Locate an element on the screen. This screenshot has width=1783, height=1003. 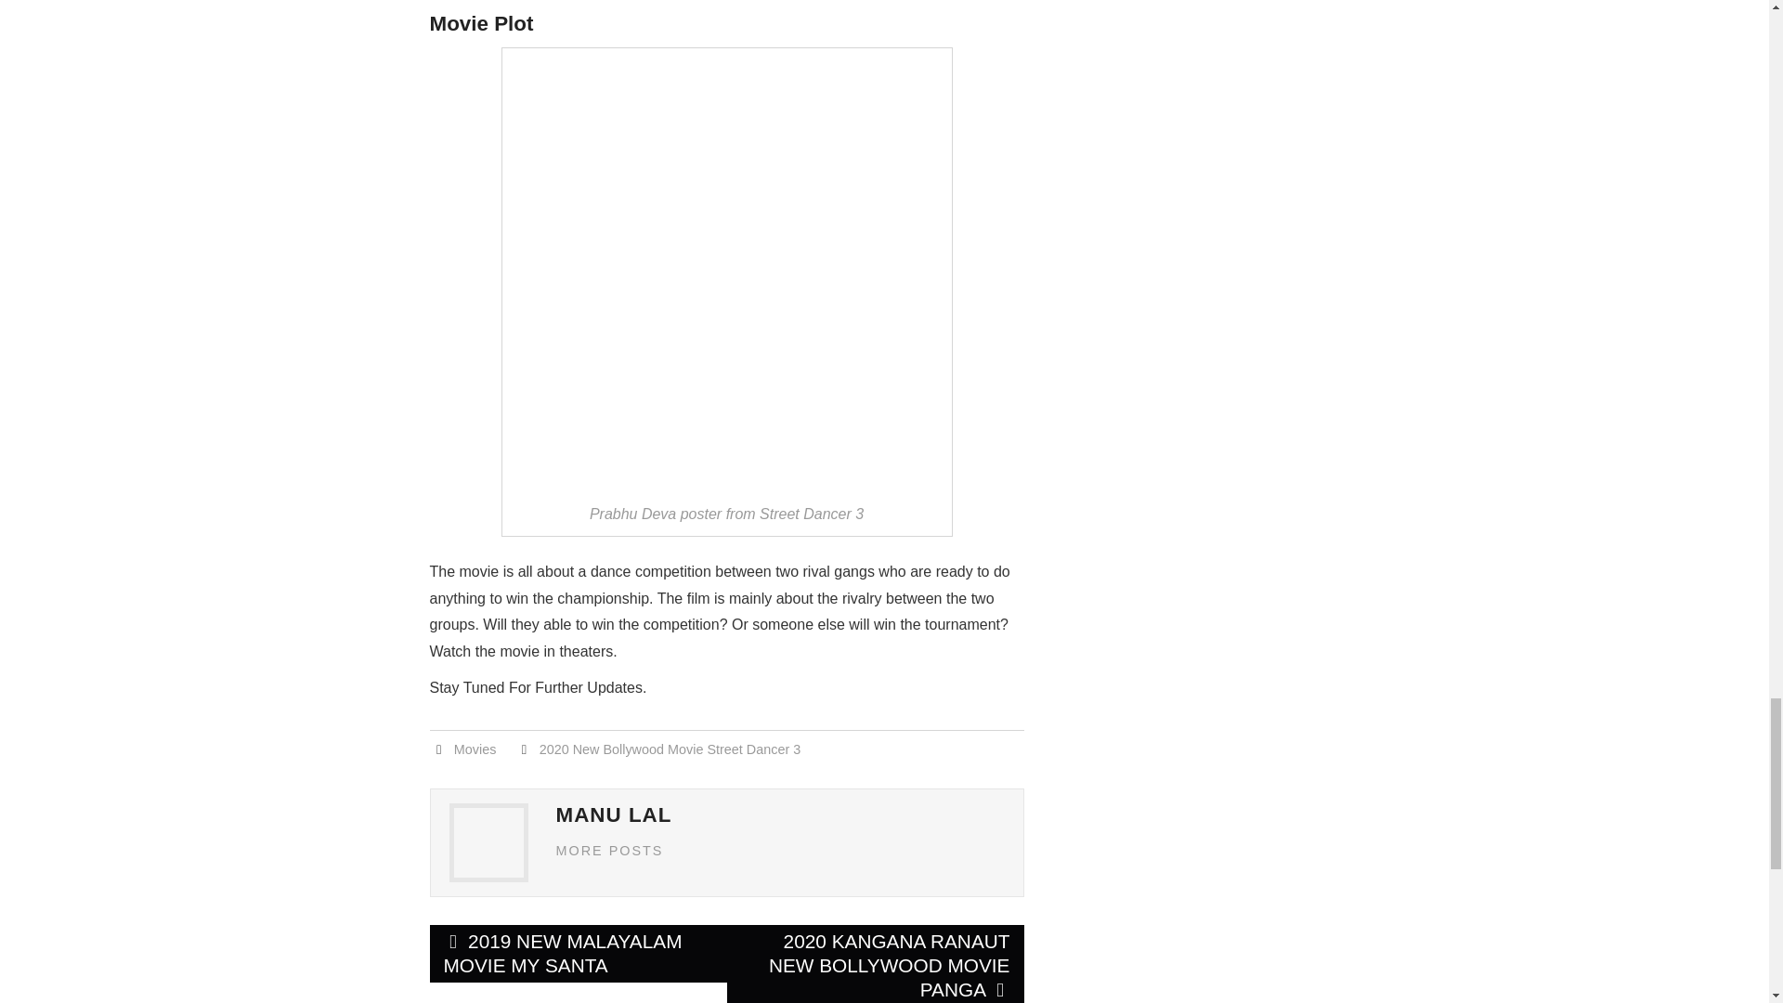
Movies is located at coordinates (475, 749).